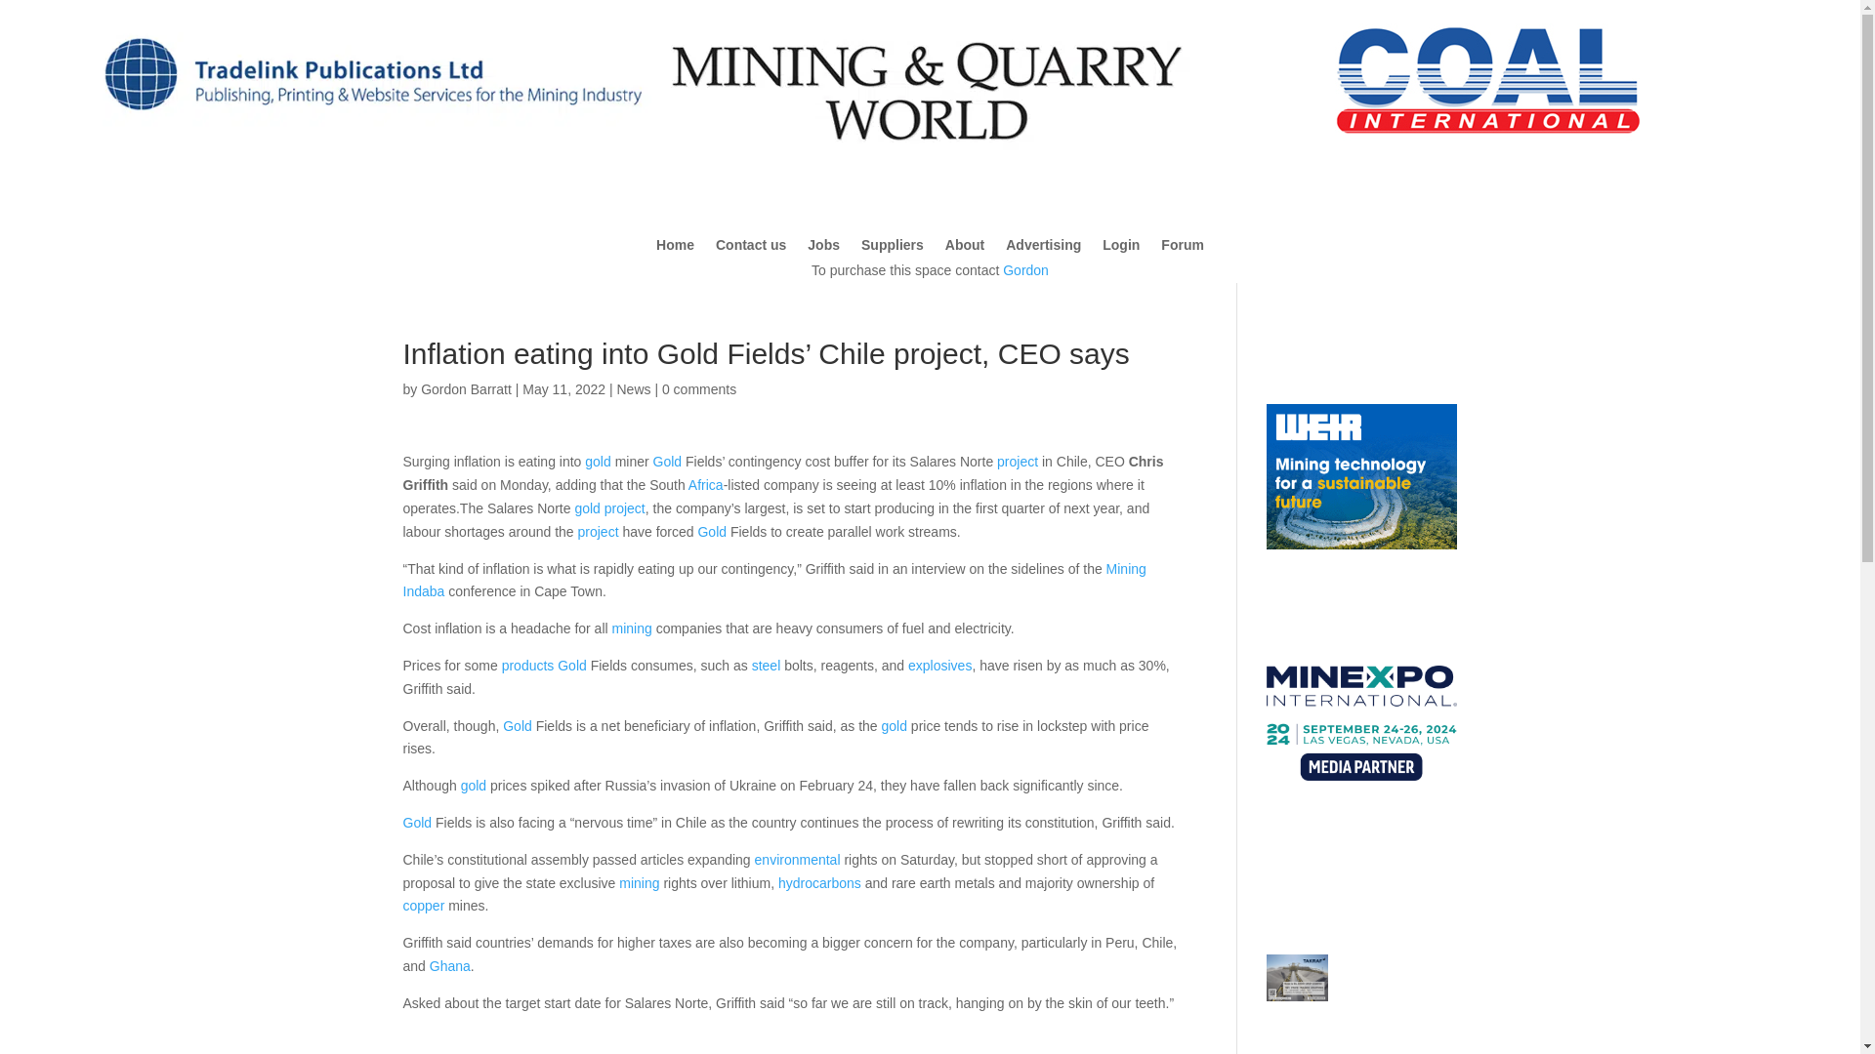 This screenshot has height=1054, width=1875. Describe the element at coordinates (624, 508) in the screenshot. I see `project` at that location.